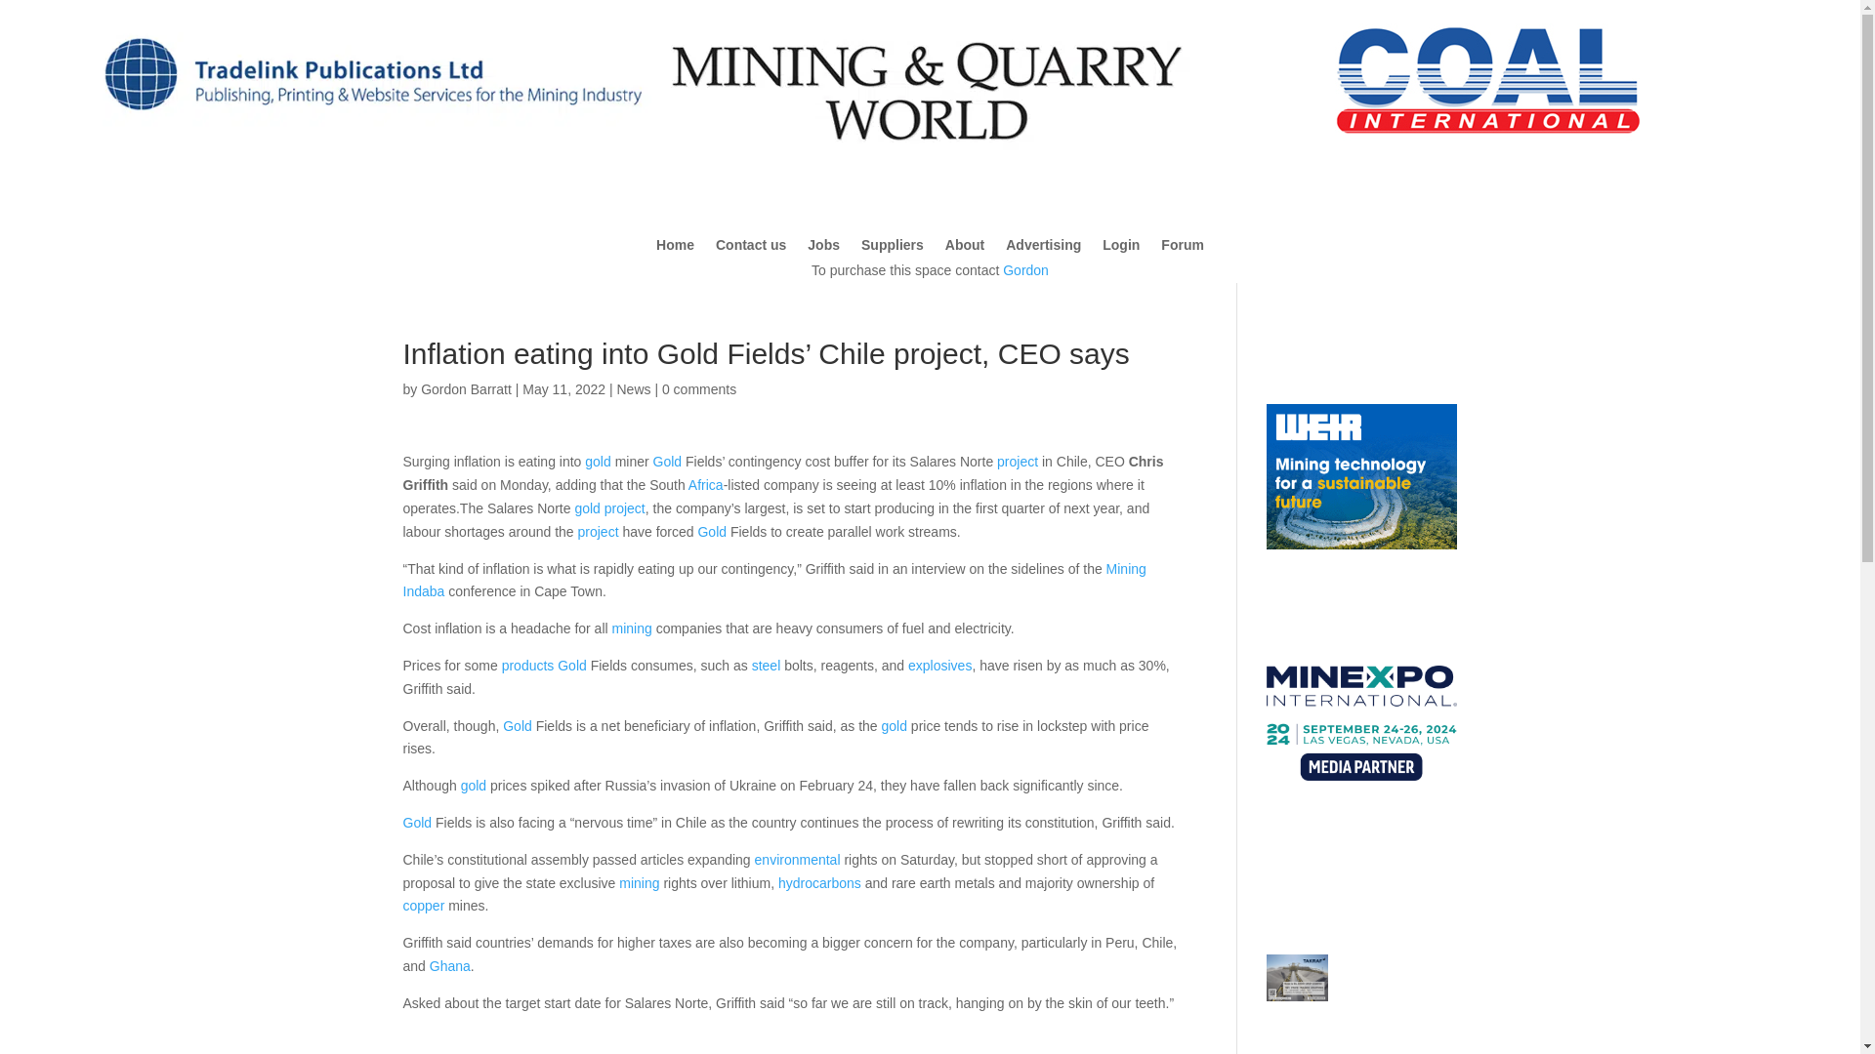 This screenshot has height=1054, width=1875. Describe the element at coordinates (624, 508) in the screenshot. I see `project` at that location.